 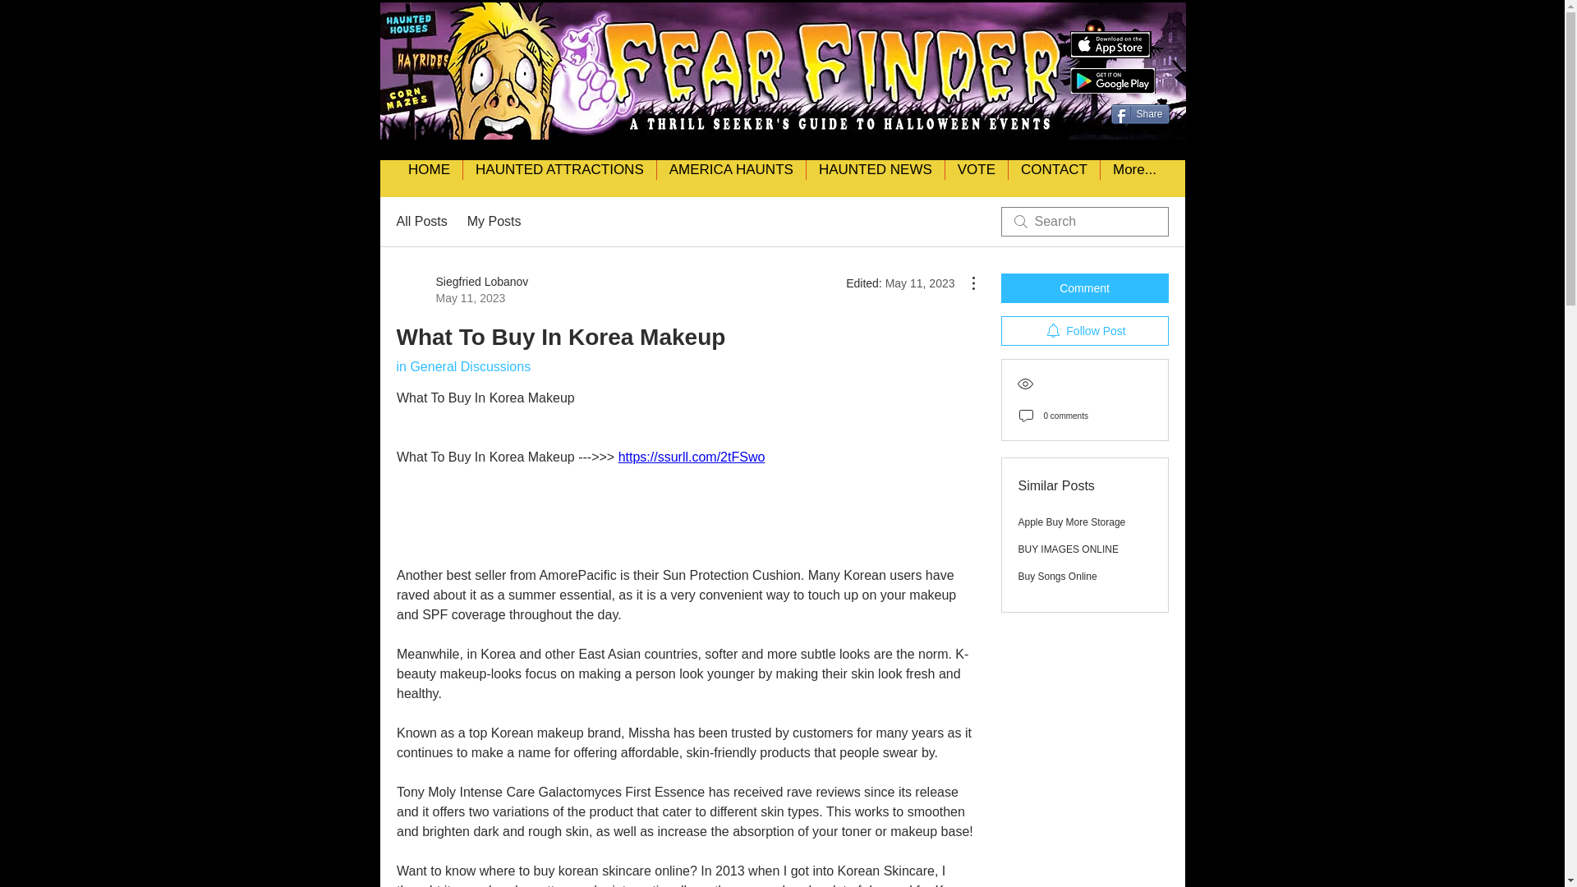 I want to click on HAUNTED ATTRACTIONS, so click(x=559, y=178).